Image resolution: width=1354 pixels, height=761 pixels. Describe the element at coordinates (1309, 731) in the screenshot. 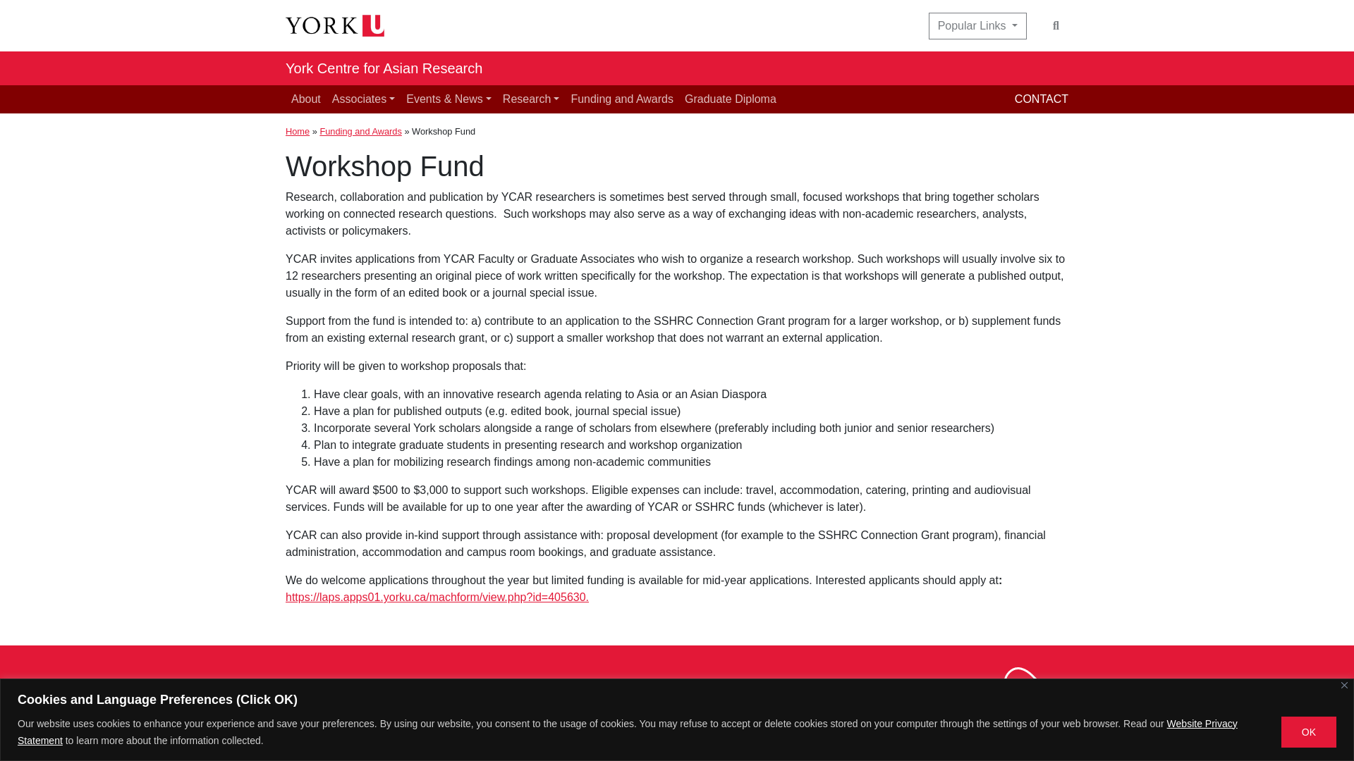

I see `OK` at that location.